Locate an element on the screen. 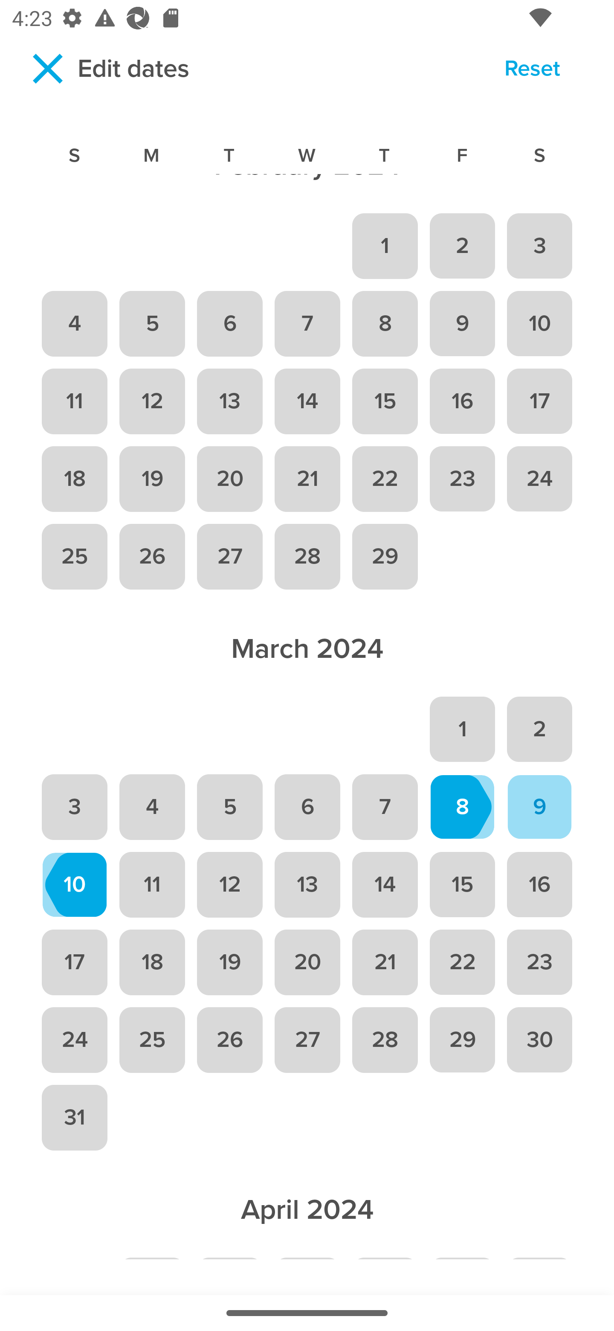 The width and height of the screenshot is (614, 1331). 5 is located at coordinates (230, 806).